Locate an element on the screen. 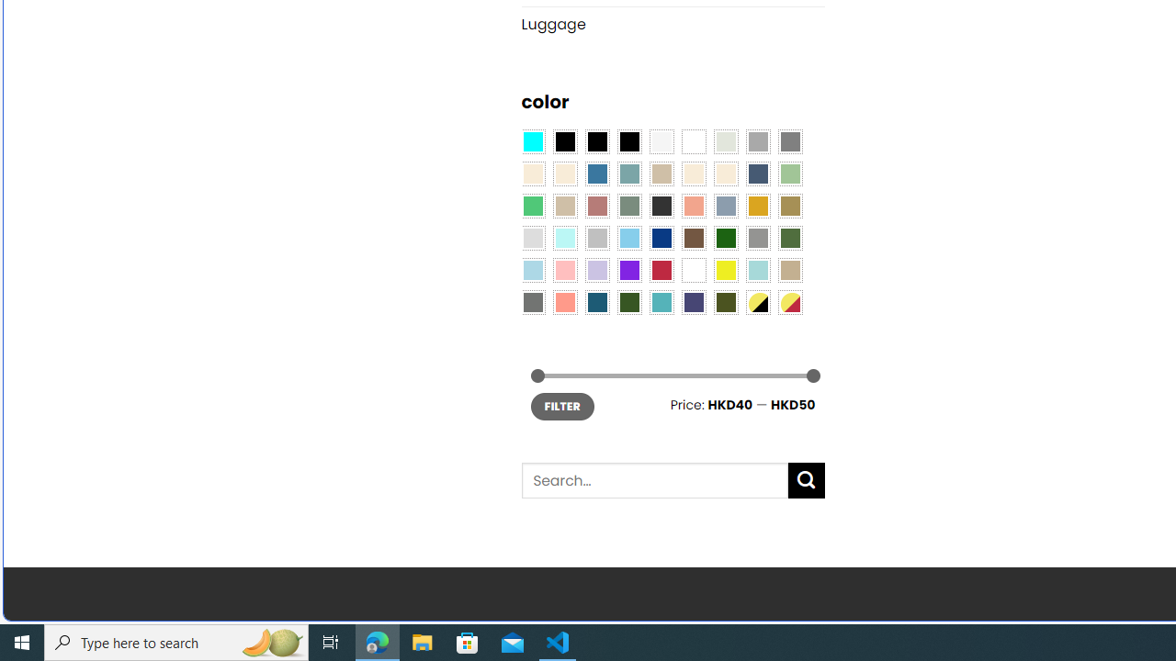  Teal is located at coordinates (661, 302).